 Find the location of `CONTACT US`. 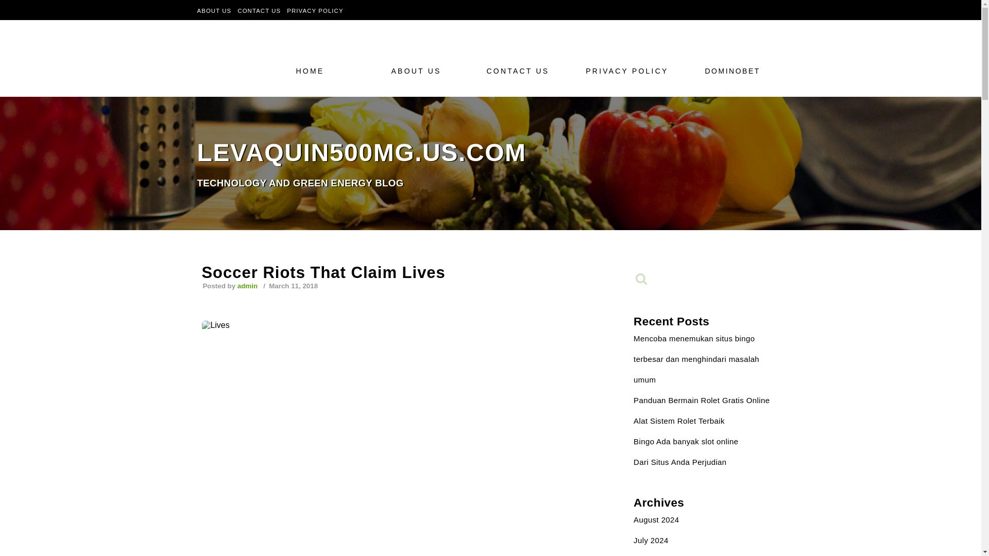

CONTACT US is located at coordinates (259, 10).